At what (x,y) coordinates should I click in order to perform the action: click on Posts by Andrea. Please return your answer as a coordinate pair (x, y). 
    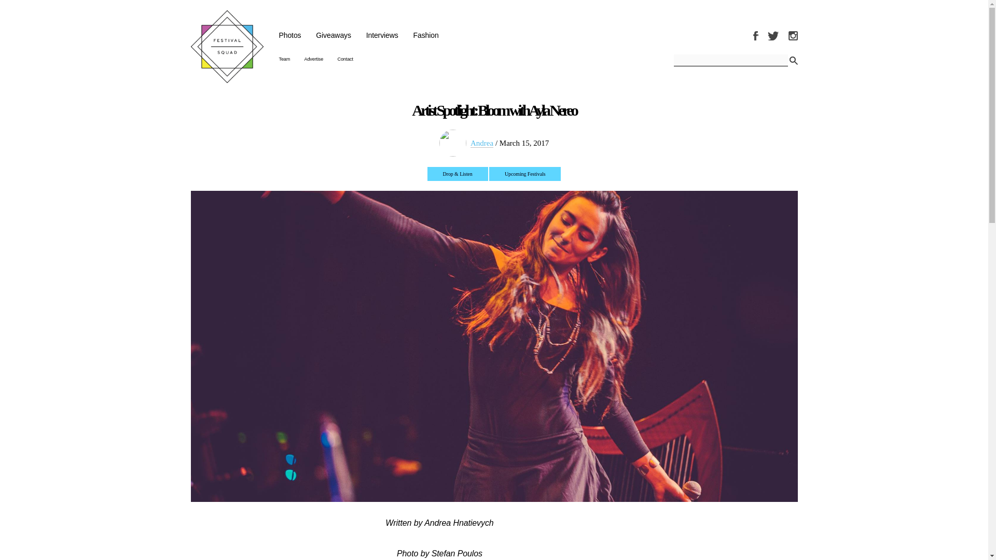
    Looking at the image, I should click on (481, 143).